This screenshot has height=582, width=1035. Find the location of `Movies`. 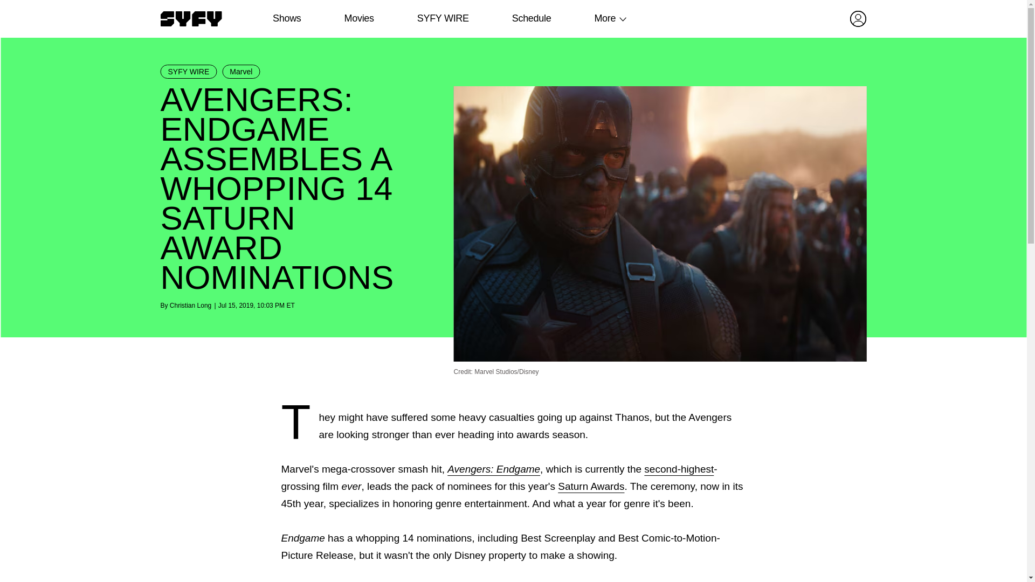

Movies is located at coordinates (358, 18).